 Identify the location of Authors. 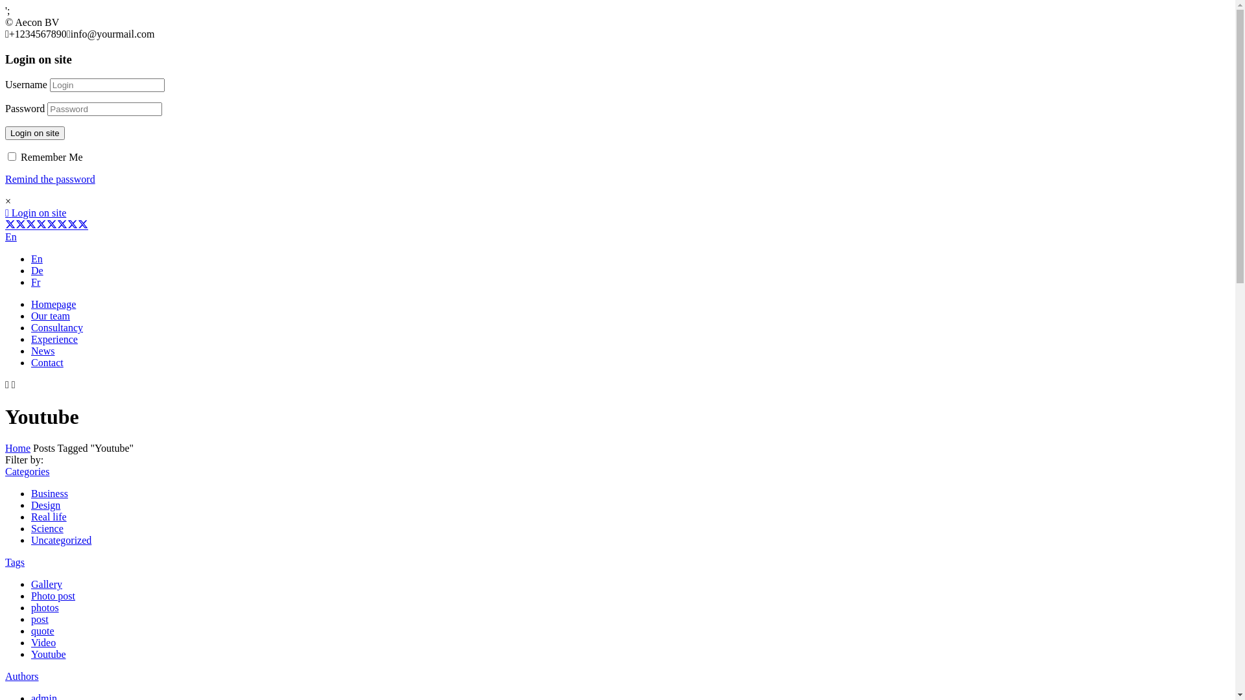
(22, 677).